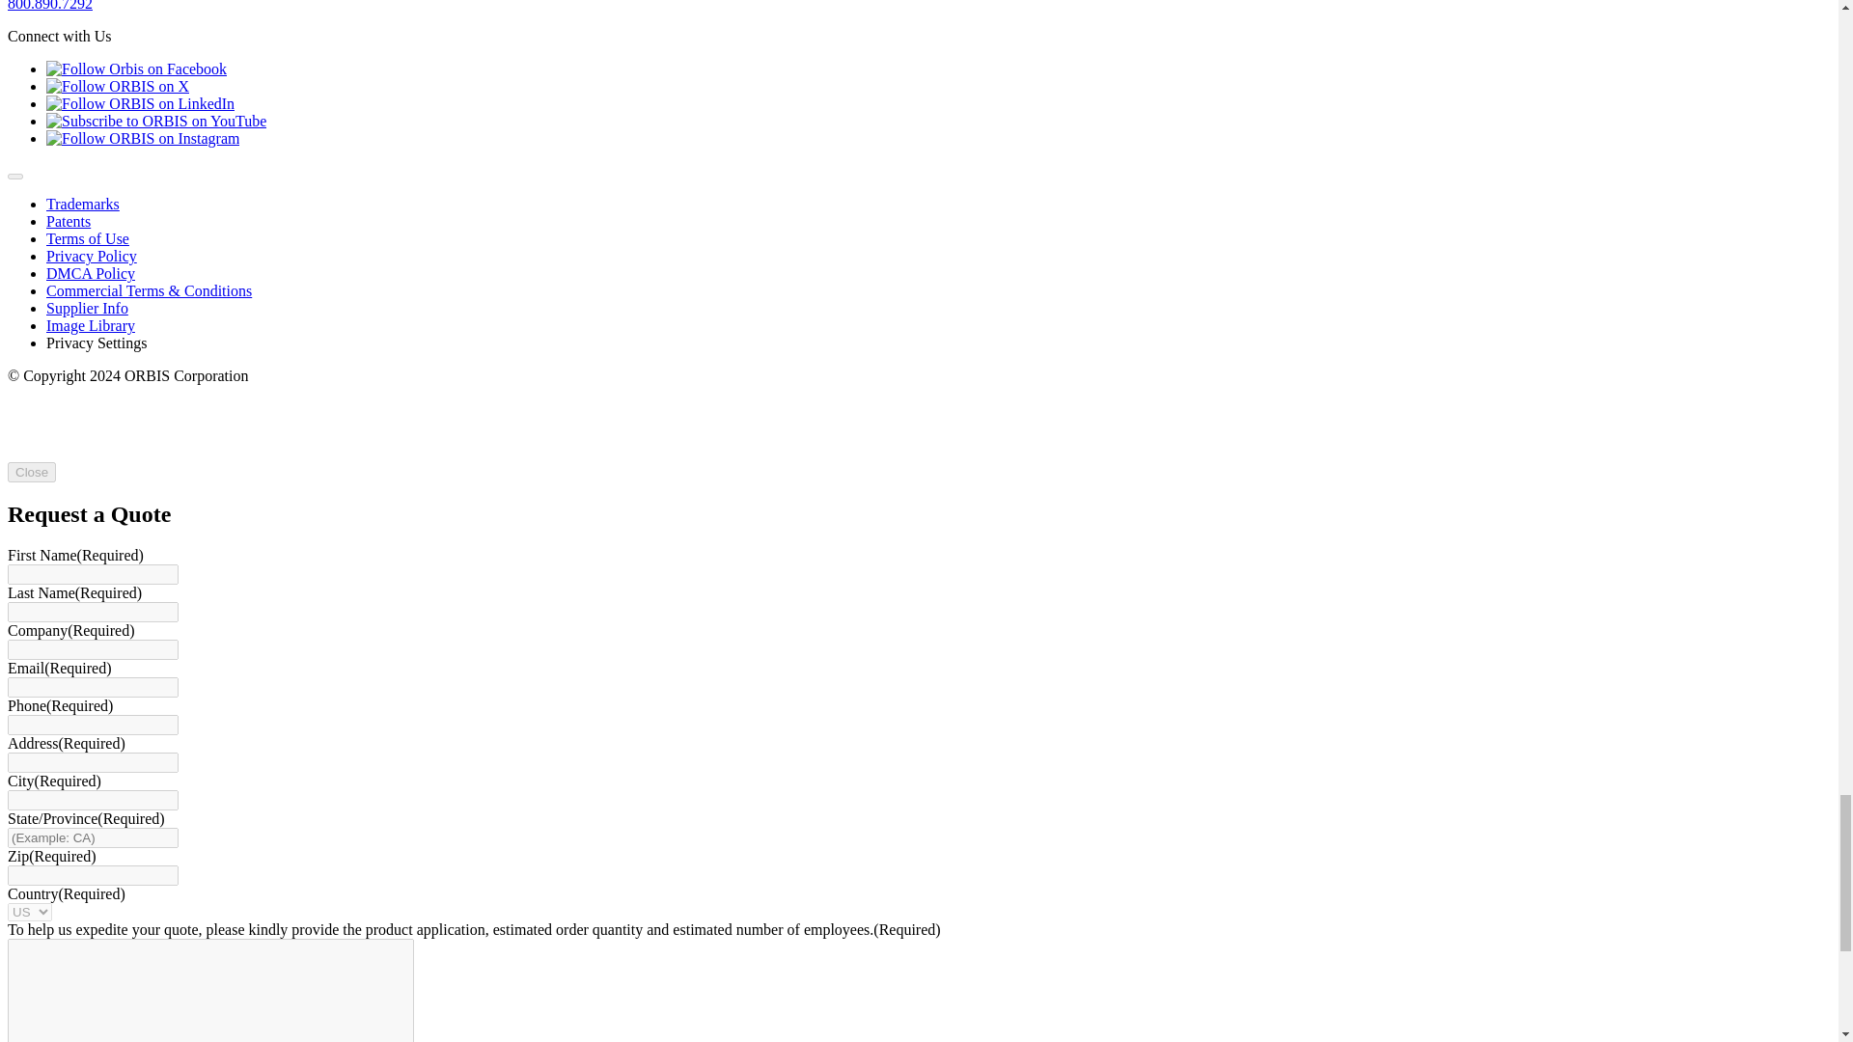  I want to click on Follow Orbis on Facebook, so click(136, 68).